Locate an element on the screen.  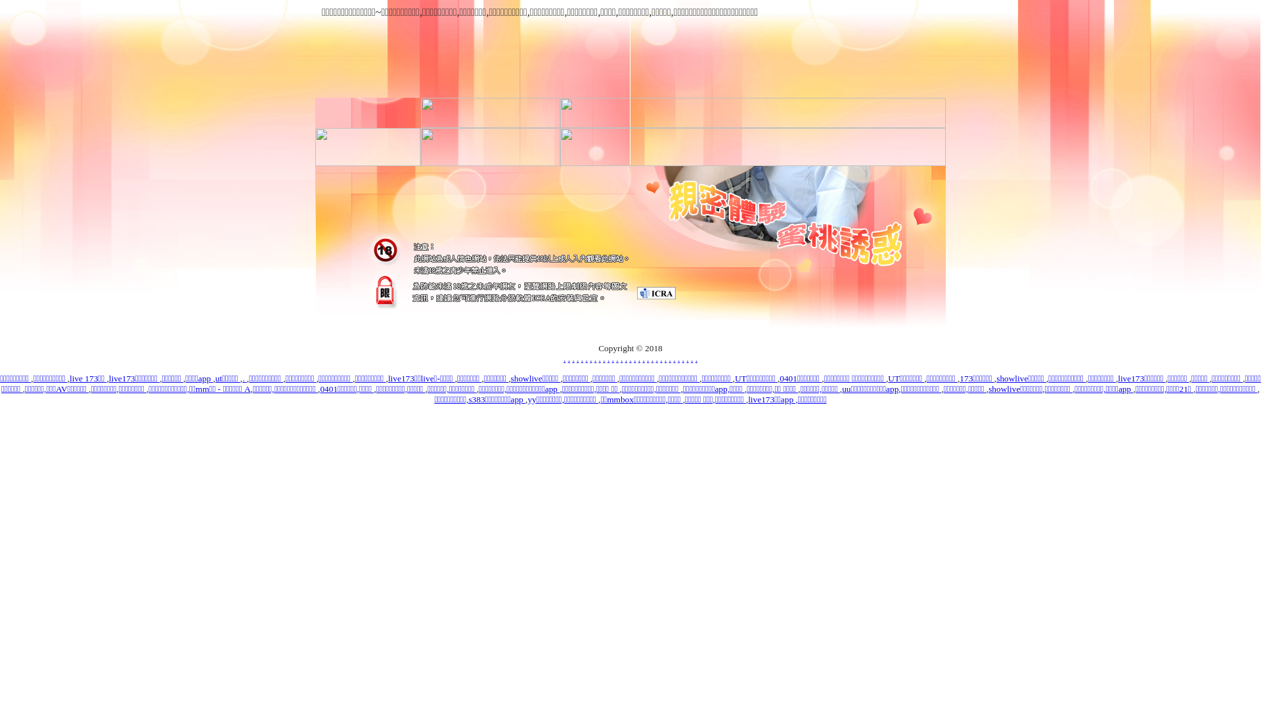
. is located at coordinates (582, 358).